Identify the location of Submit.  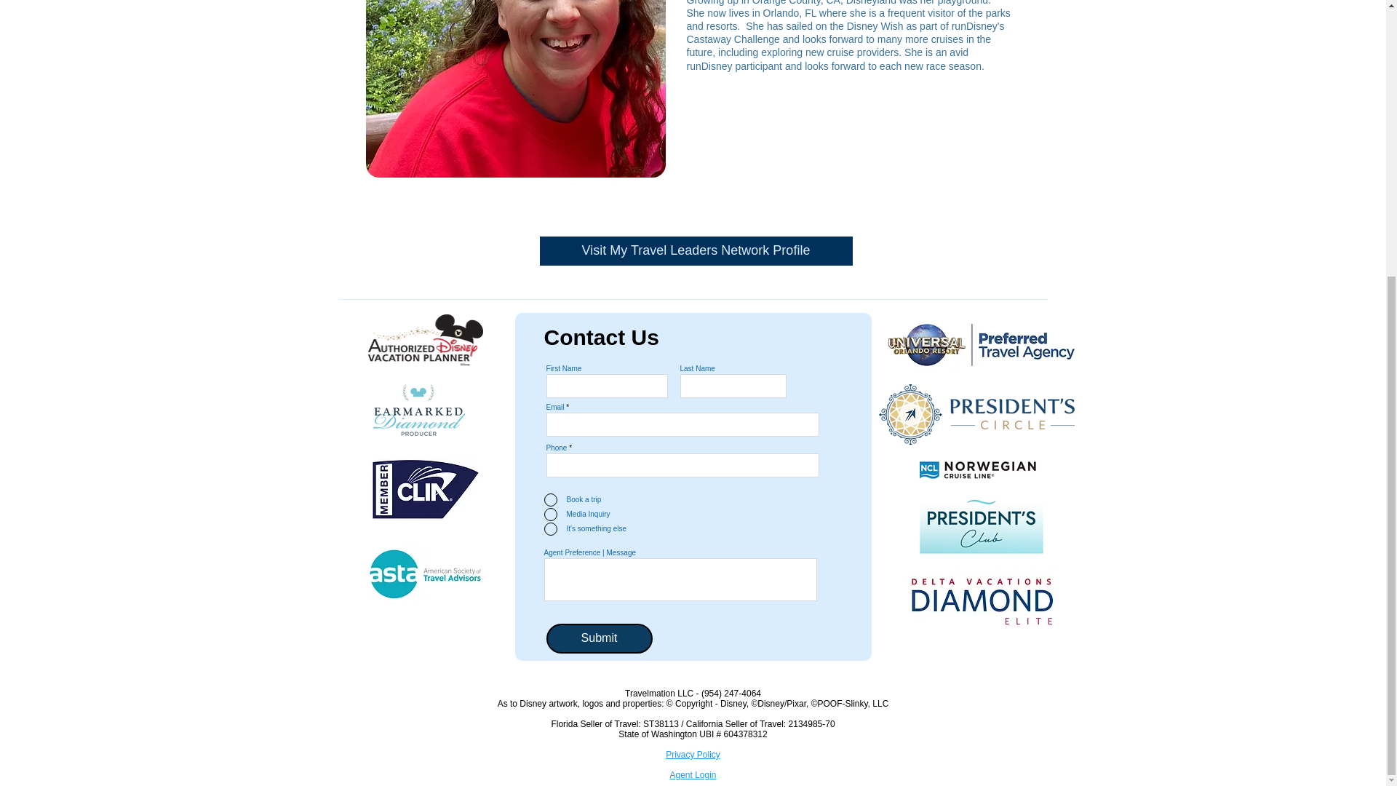
(599, 638).